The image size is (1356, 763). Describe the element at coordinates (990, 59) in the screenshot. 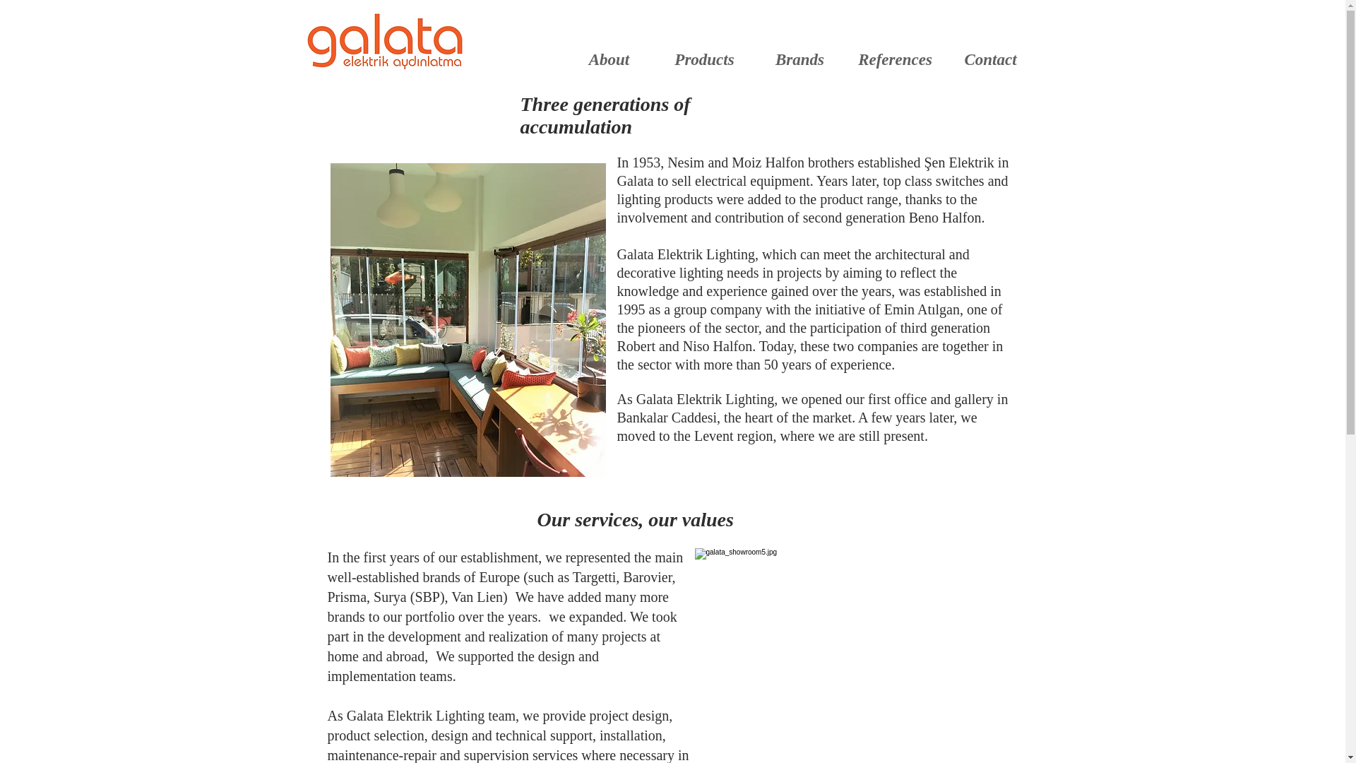

I see `Contact` at that location.